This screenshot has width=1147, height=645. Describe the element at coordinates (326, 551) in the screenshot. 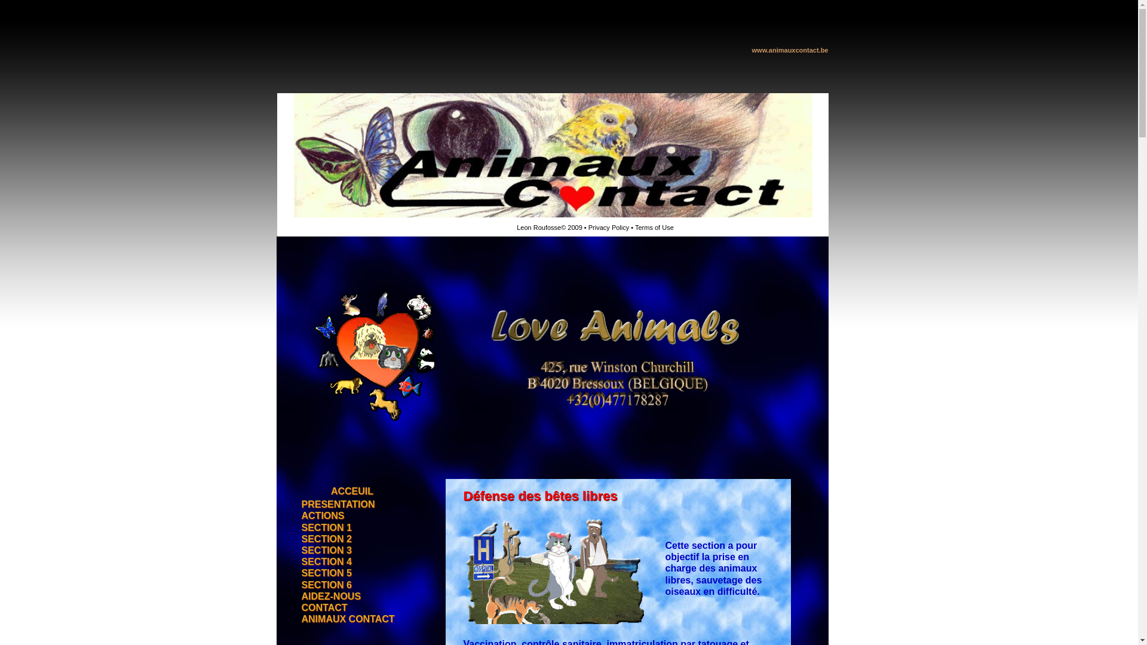

I see `SECTION 3` at that location.